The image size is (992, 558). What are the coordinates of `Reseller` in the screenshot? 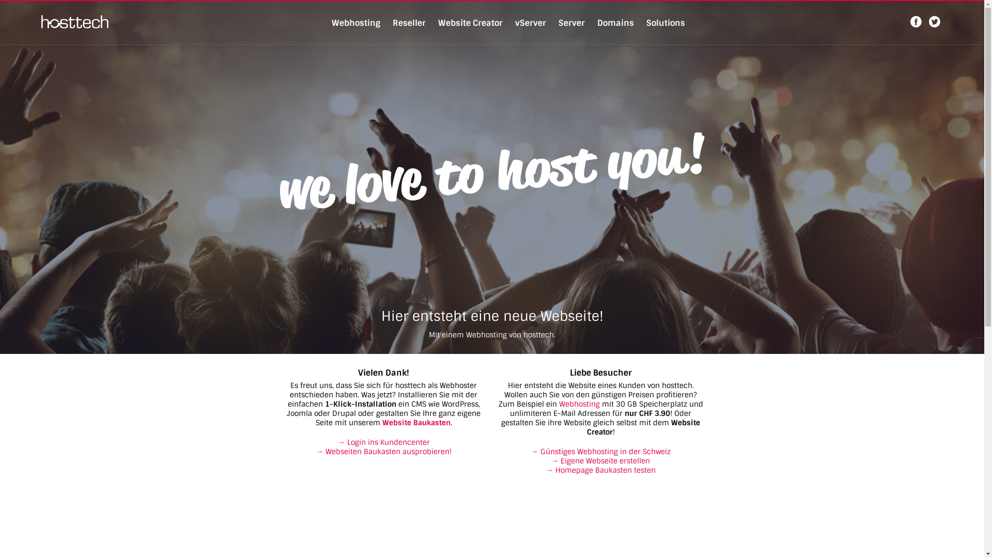 It's located at (409, 23).